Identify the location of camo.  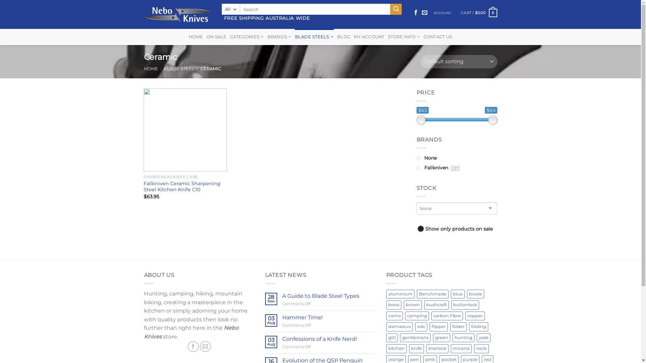
(394, 316).